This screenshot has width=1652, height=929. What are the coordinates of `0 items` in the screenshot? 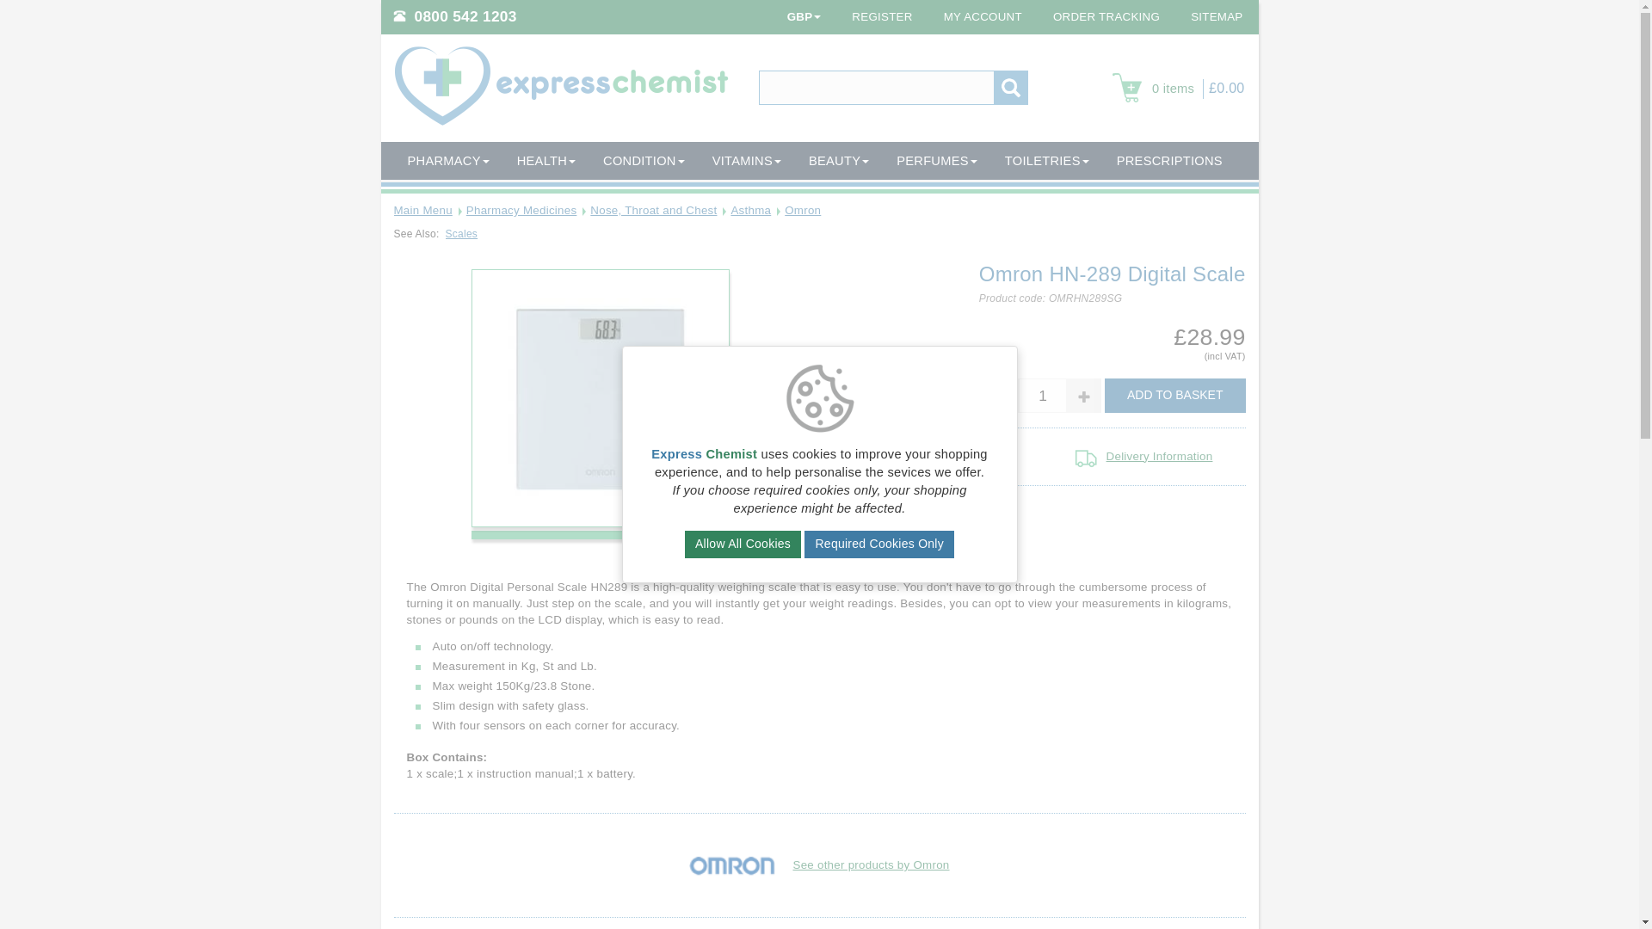 It's located at (1156, 89).